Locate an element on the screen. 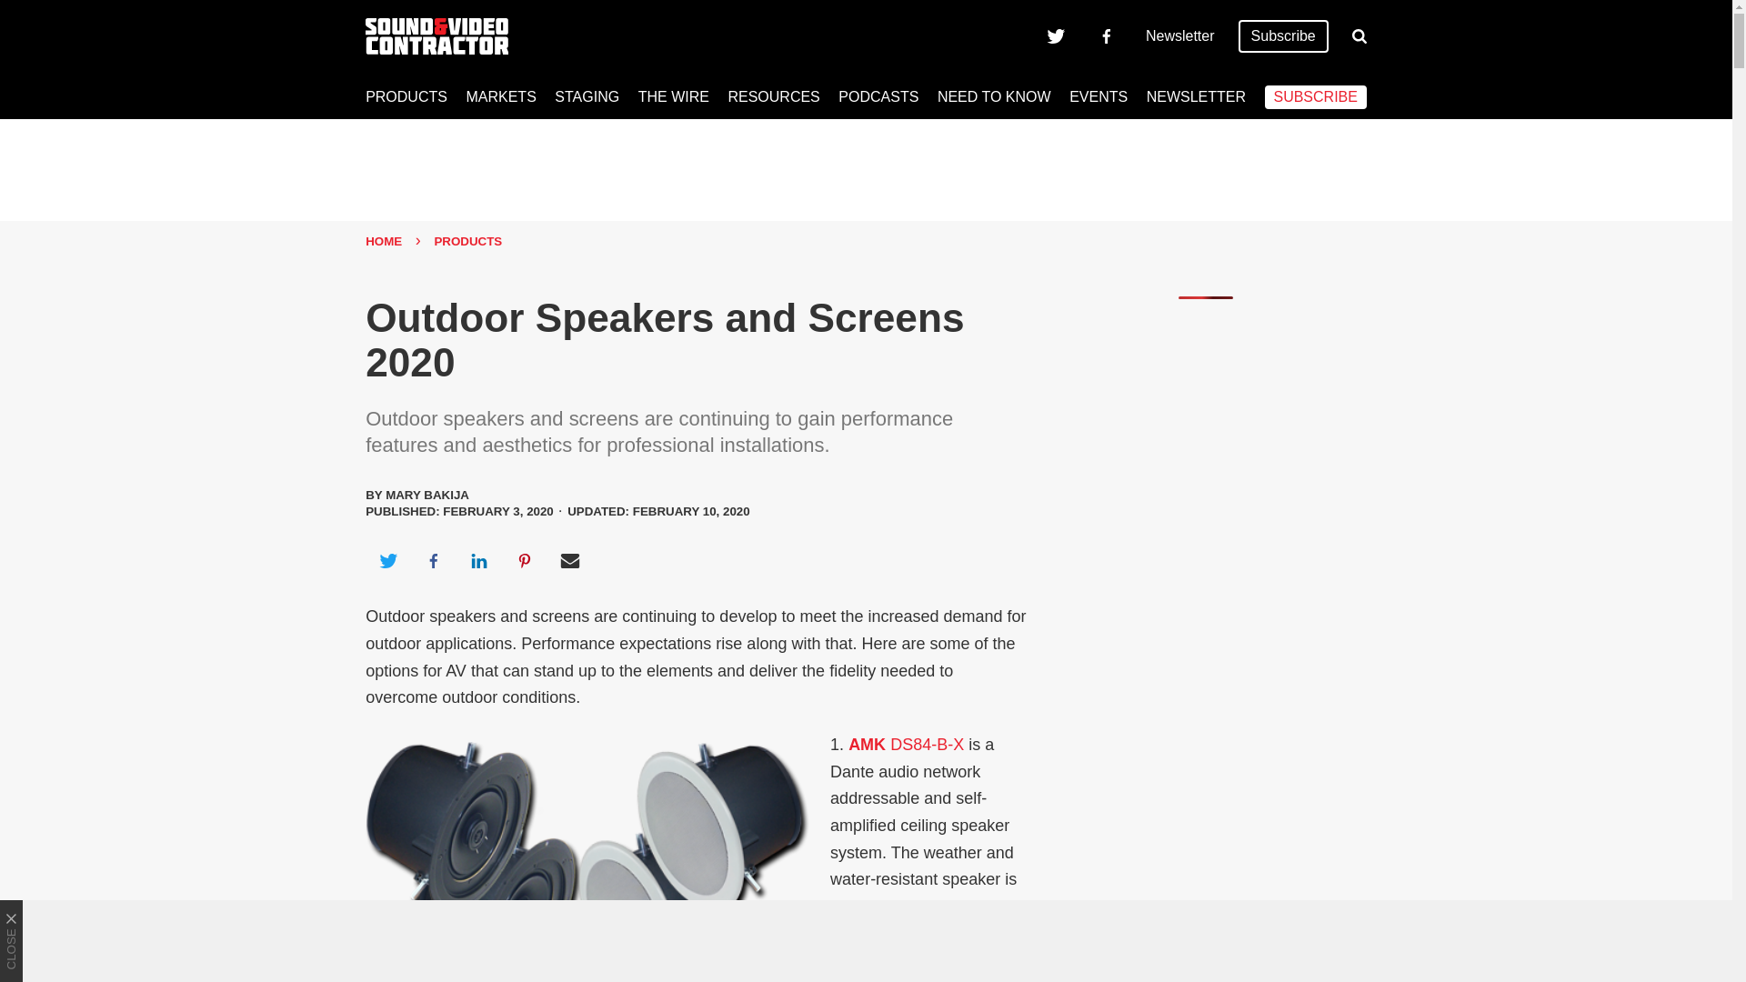 This screenshot has height=982, width=1746. Share on Pinterest is located at coordinates (525, 560).